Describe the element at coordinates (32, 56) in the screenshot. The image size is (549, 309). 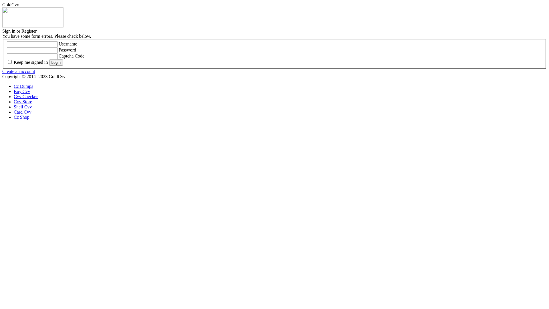
I see `Please enter captcha as shown in image` at that location.